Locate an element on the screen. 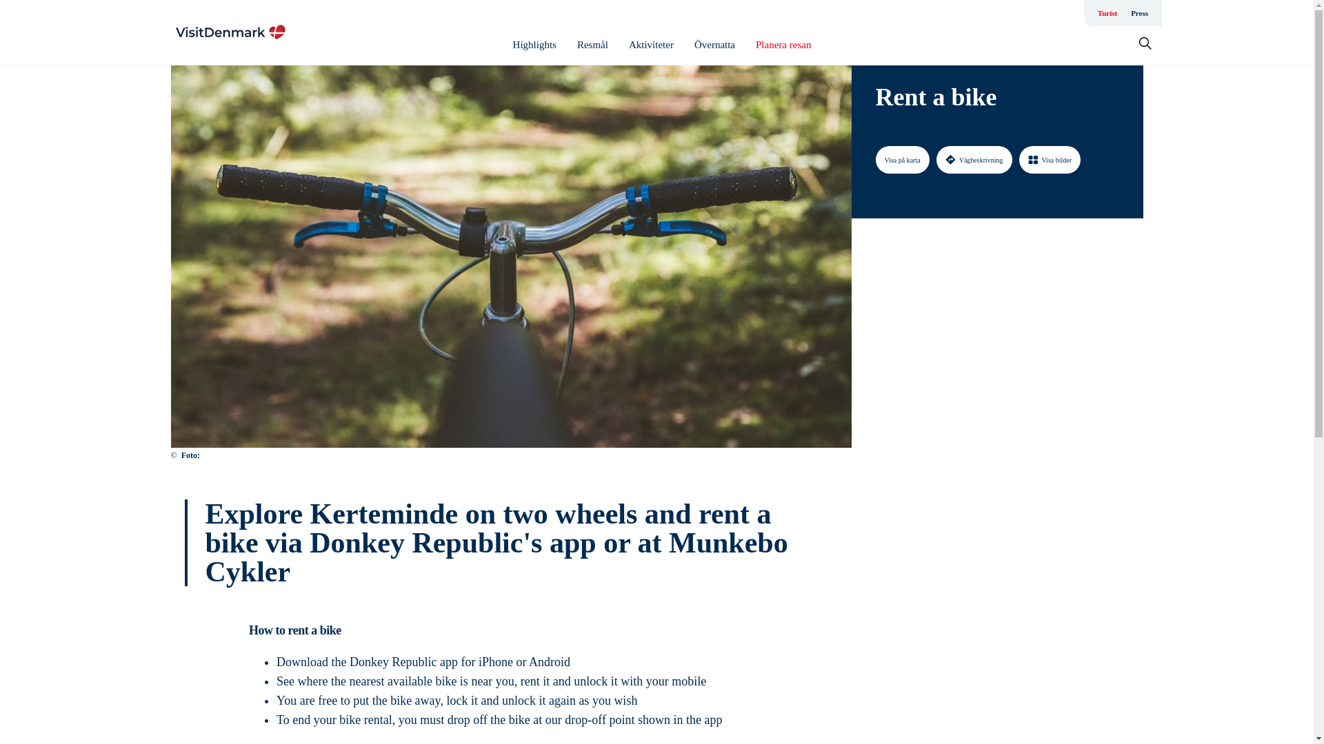  Highlights is located at coordinates (534, 45).